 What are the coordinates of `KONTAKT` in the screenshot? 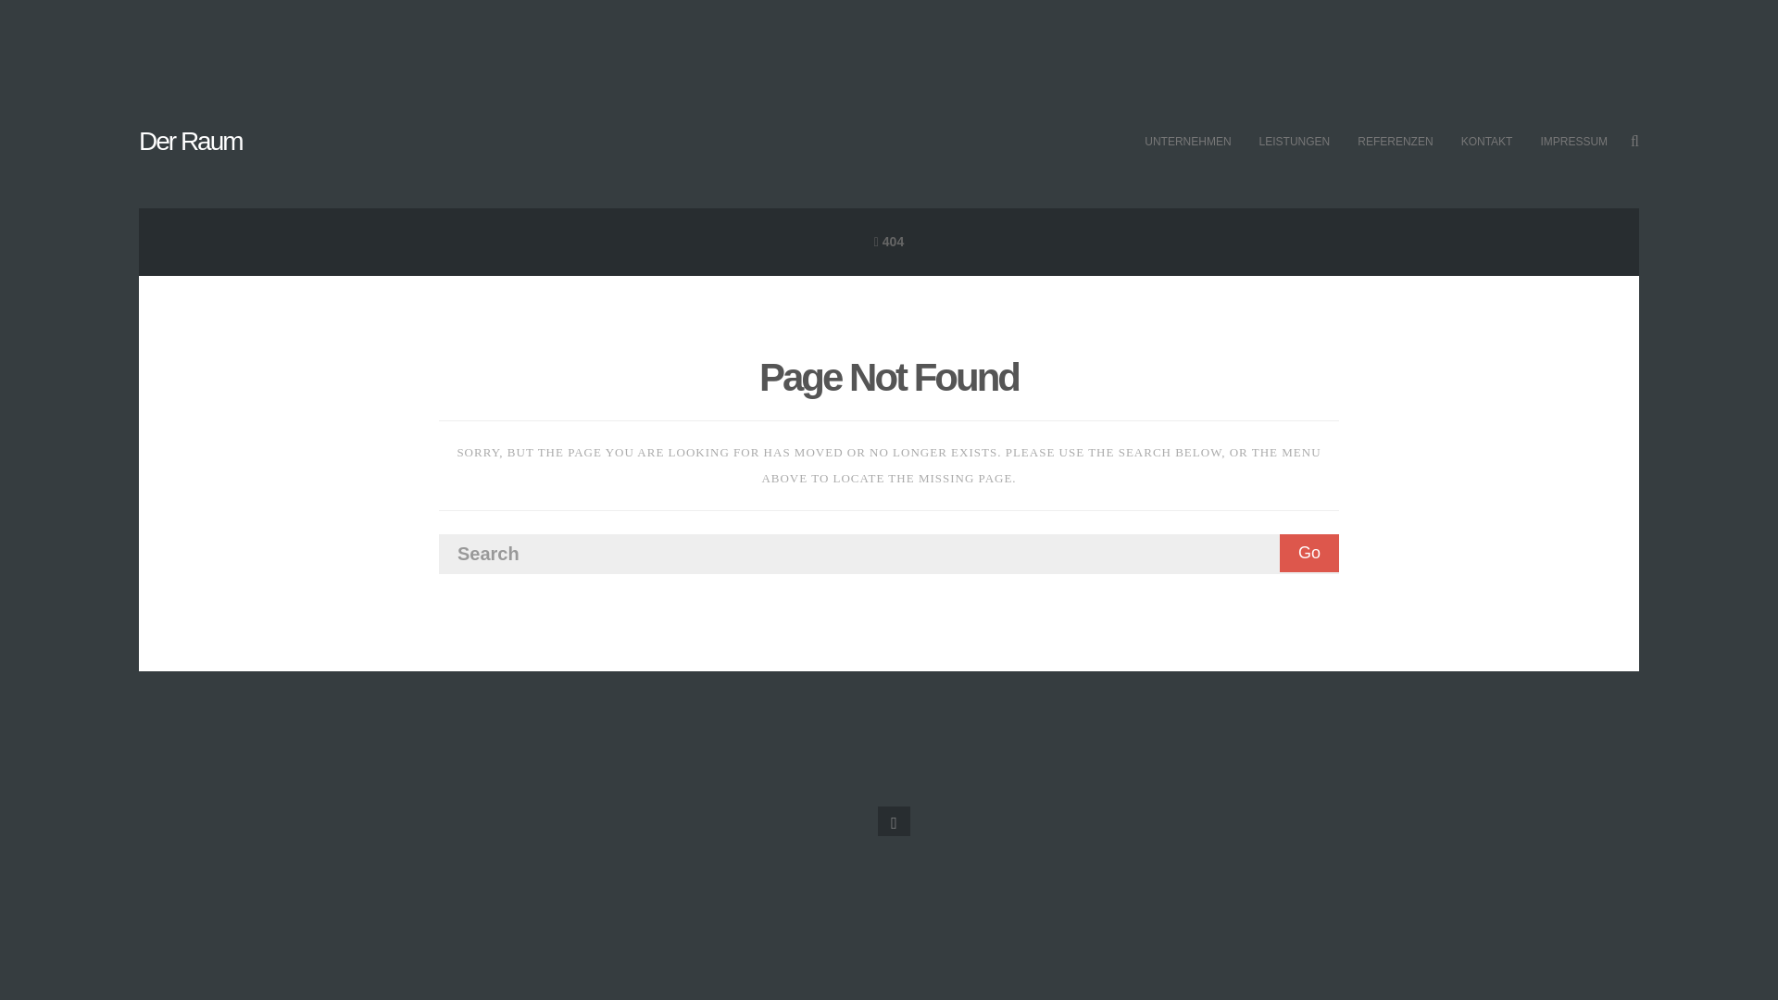 It's located at (1487, 142).